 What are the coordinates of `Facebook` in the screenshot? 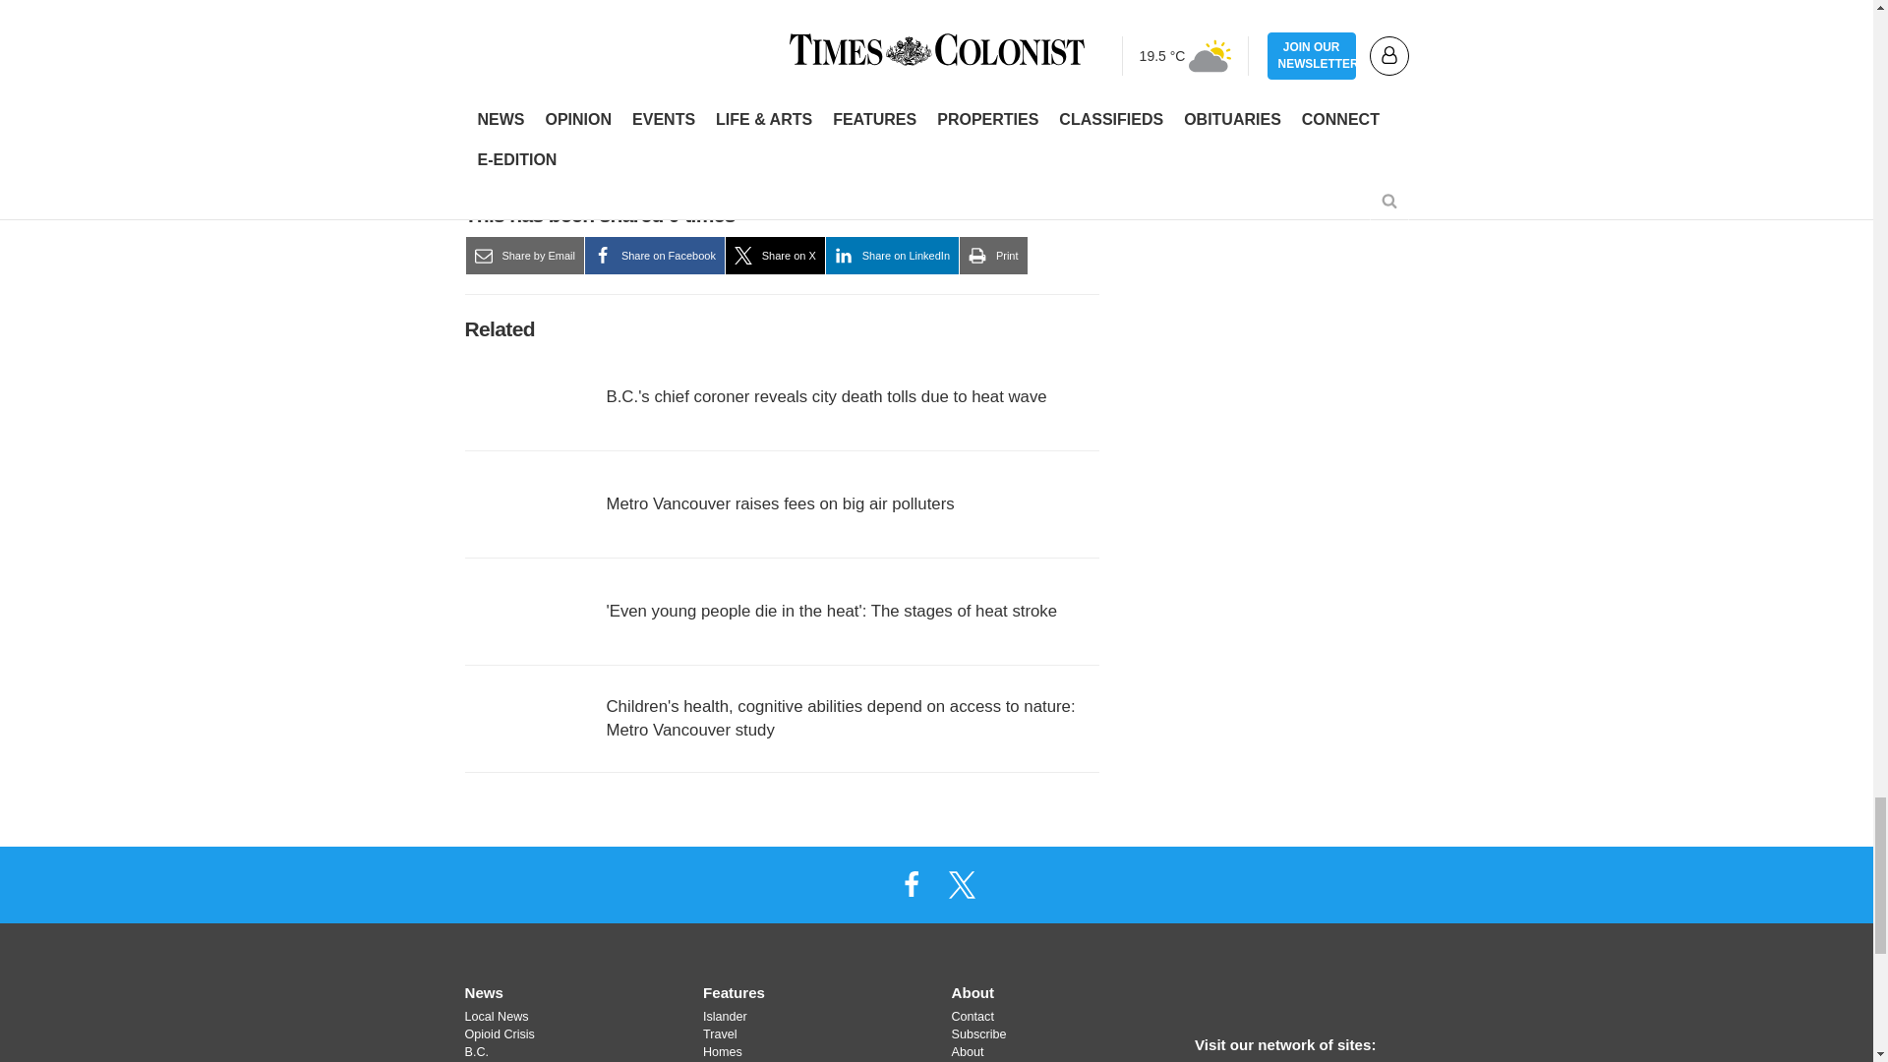 It's located at (911, 884).